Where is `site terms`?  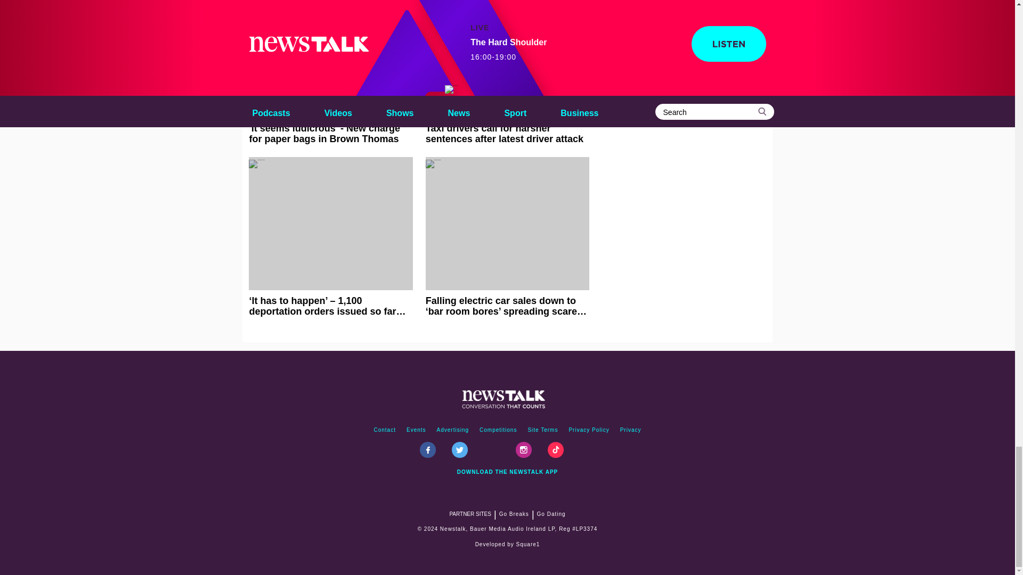 site terms is located at coordinates (542, 430).